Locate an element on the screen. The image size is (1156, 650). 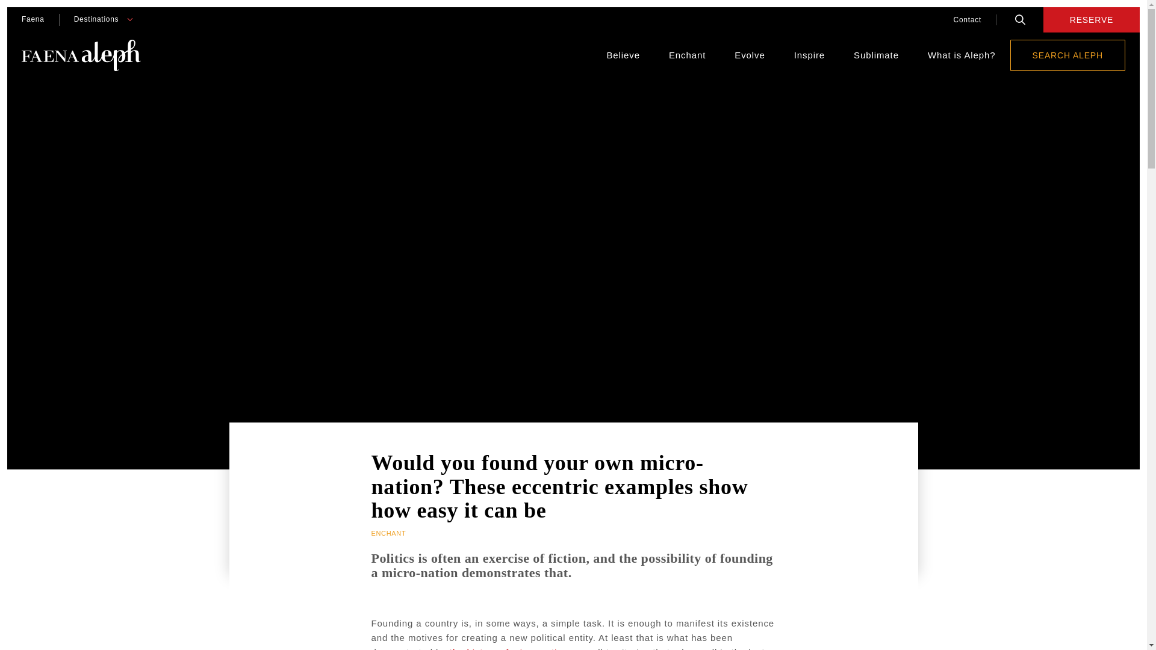
Sublimate is located at coordinates (877, 55).